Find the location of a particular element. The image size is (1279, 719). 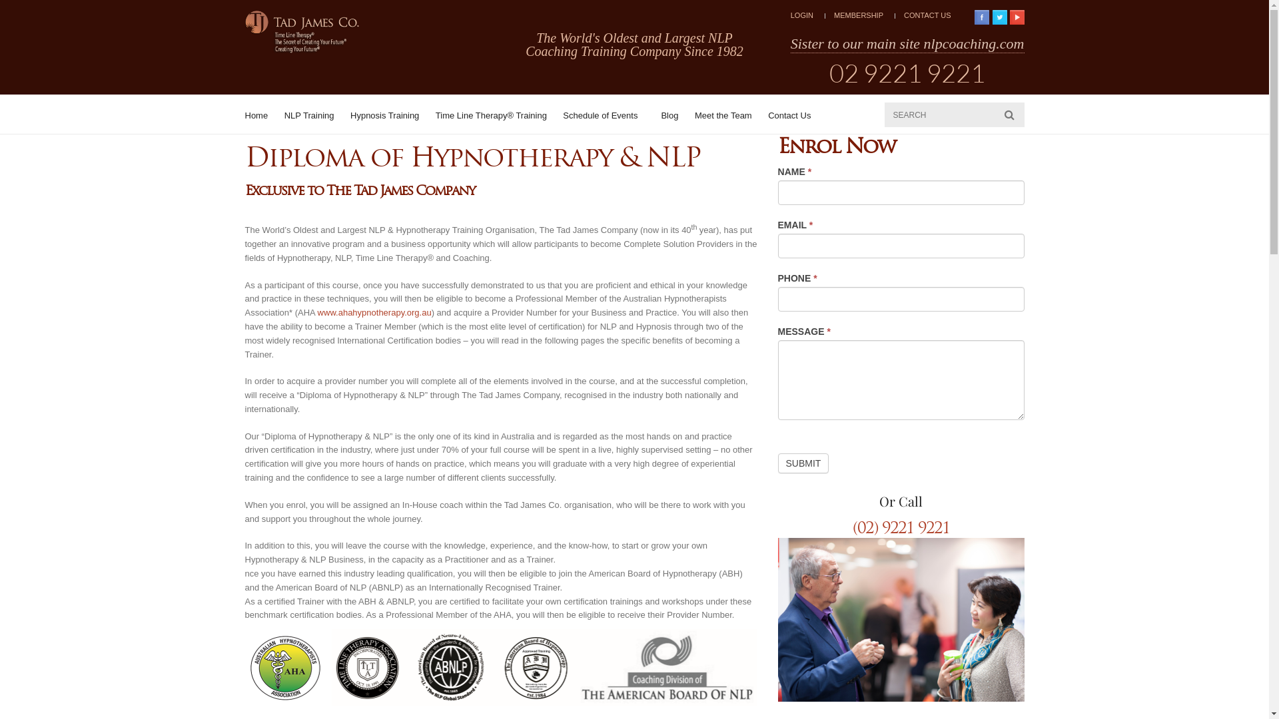

Home is located at coordinates (257, 116).